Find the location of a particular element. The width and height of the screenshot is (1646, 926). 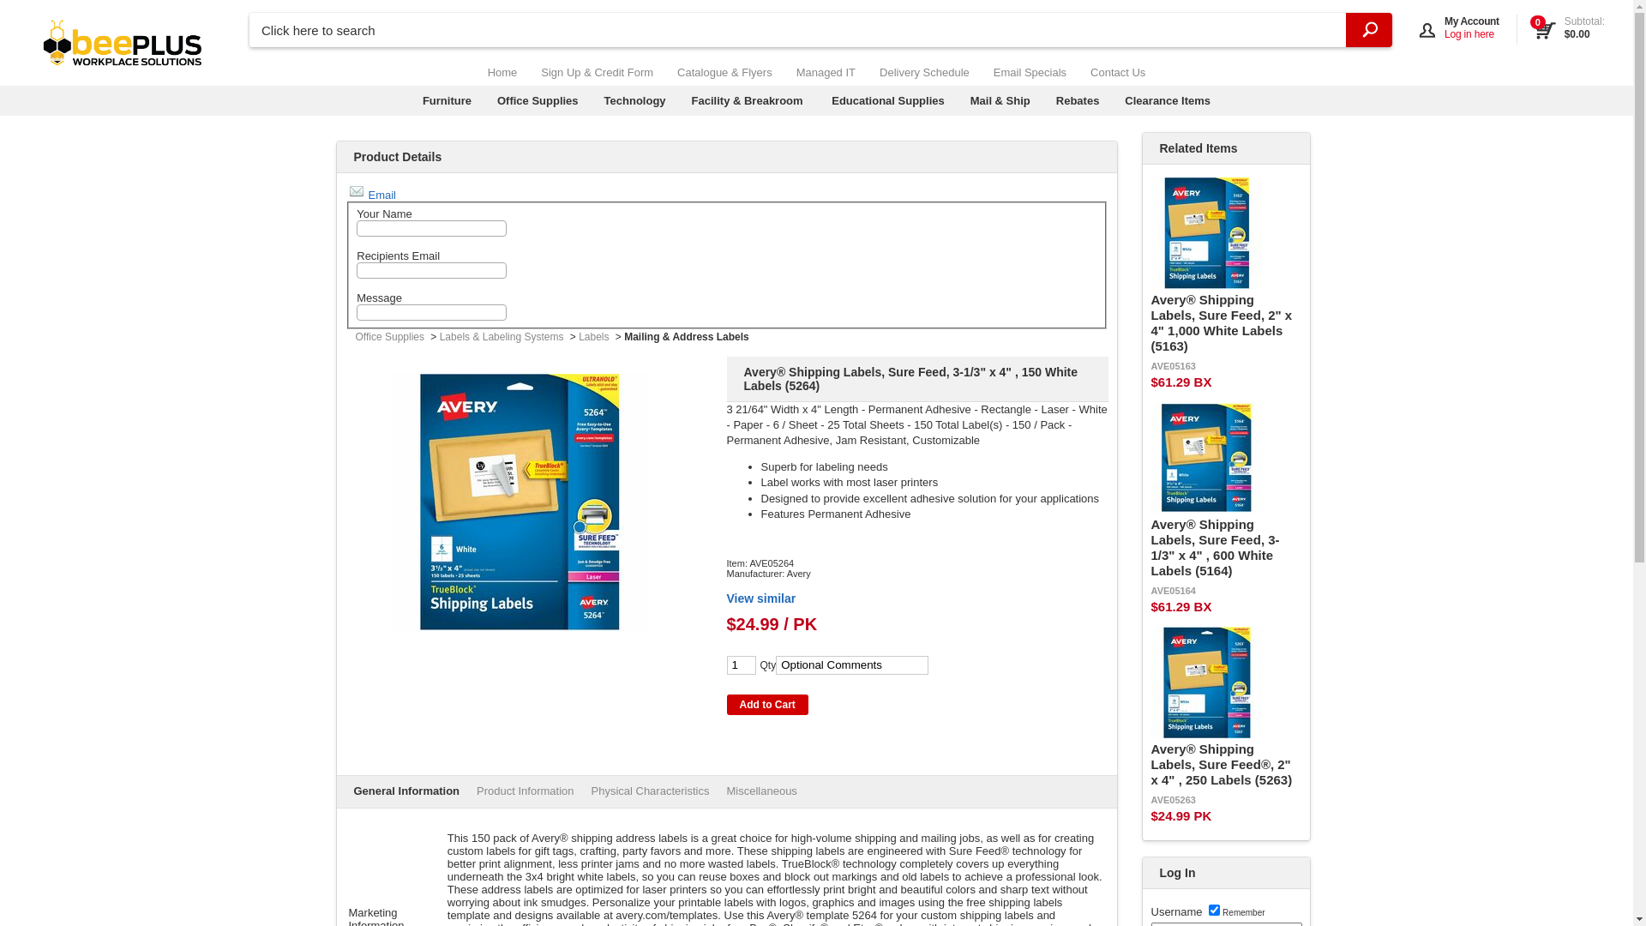

Search is located at coordinates (1369, 30).